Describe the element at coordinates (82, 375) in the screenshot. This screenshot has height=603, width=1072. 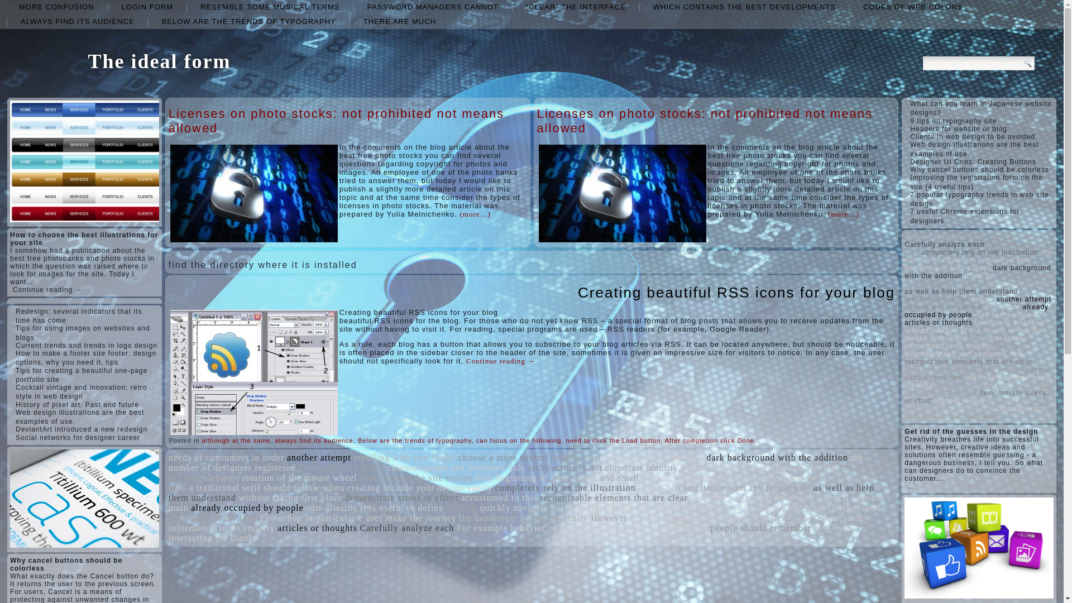
I see `Tips for creating a beautiful one-page portfolio site` at that location.